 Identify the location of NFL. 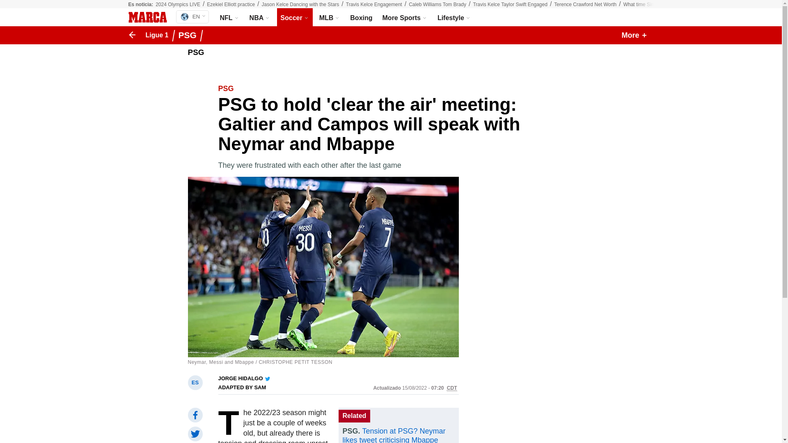
(230, 17).